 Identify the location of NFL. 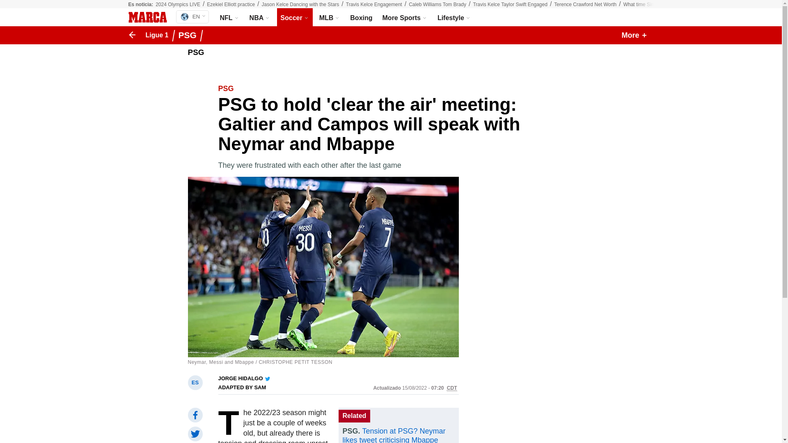
(230, 17).